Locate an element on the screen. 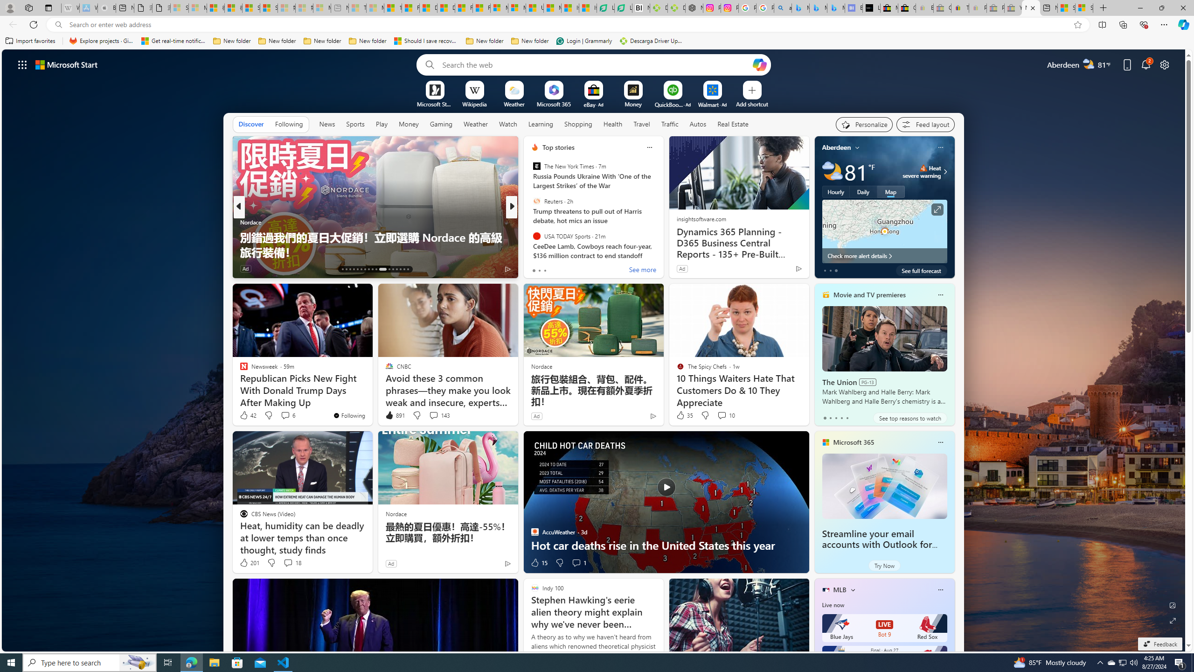 The height and width of the screenshot is (672, 1194). Should I save recovered Word documents? - Microsoft Support is located at coordinates (426, 41).